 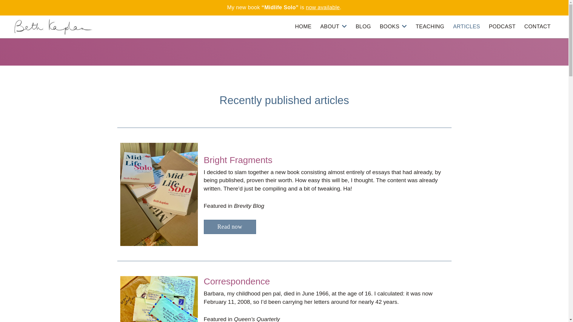 I want to click on PODCAST, so click(x=502, y=27).